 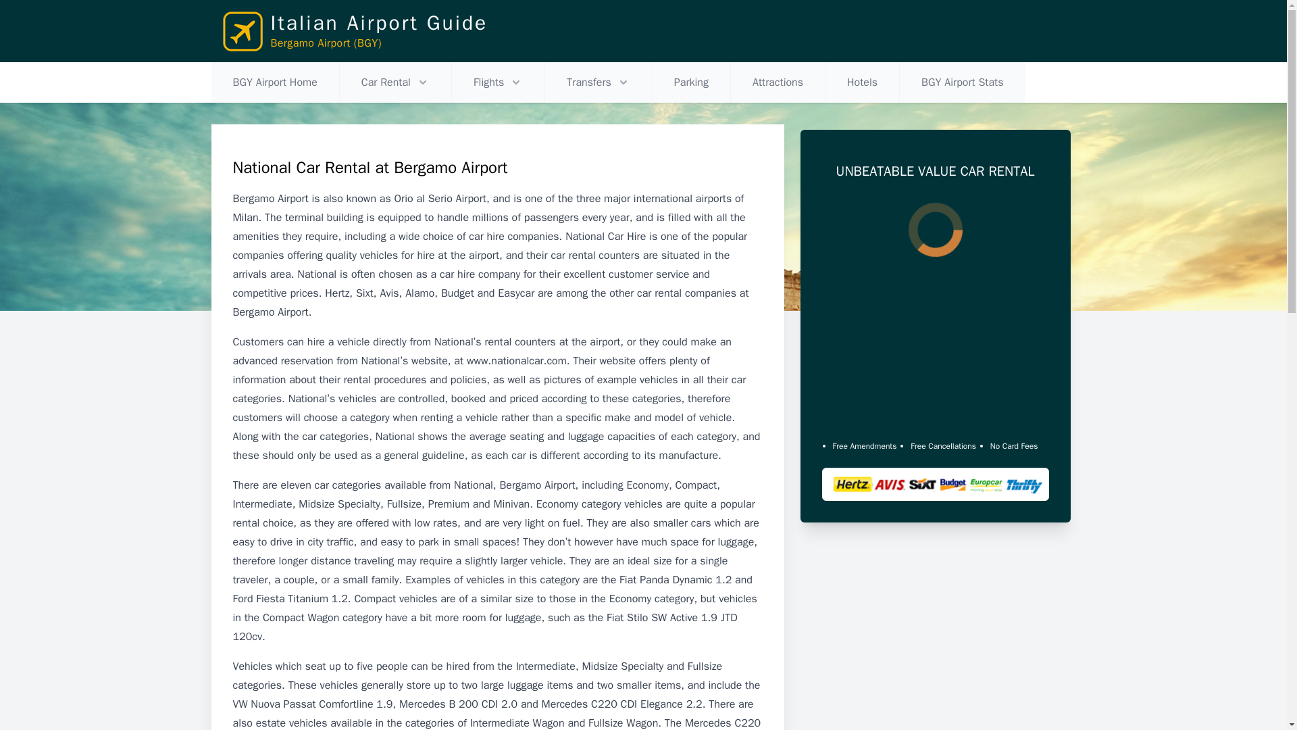 I want to click on Car Rental Bergamo Airport, so click(x=396, y=82).